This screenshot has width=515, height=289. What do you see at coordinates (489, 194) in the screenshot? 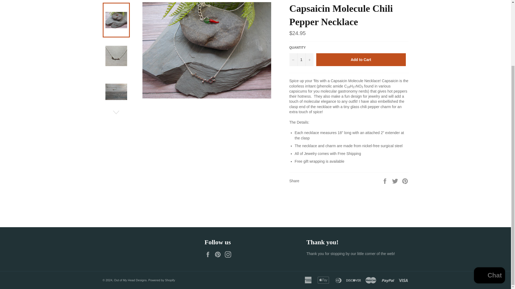
I see `Shopify online store chat` at bounding box center [489, 194].